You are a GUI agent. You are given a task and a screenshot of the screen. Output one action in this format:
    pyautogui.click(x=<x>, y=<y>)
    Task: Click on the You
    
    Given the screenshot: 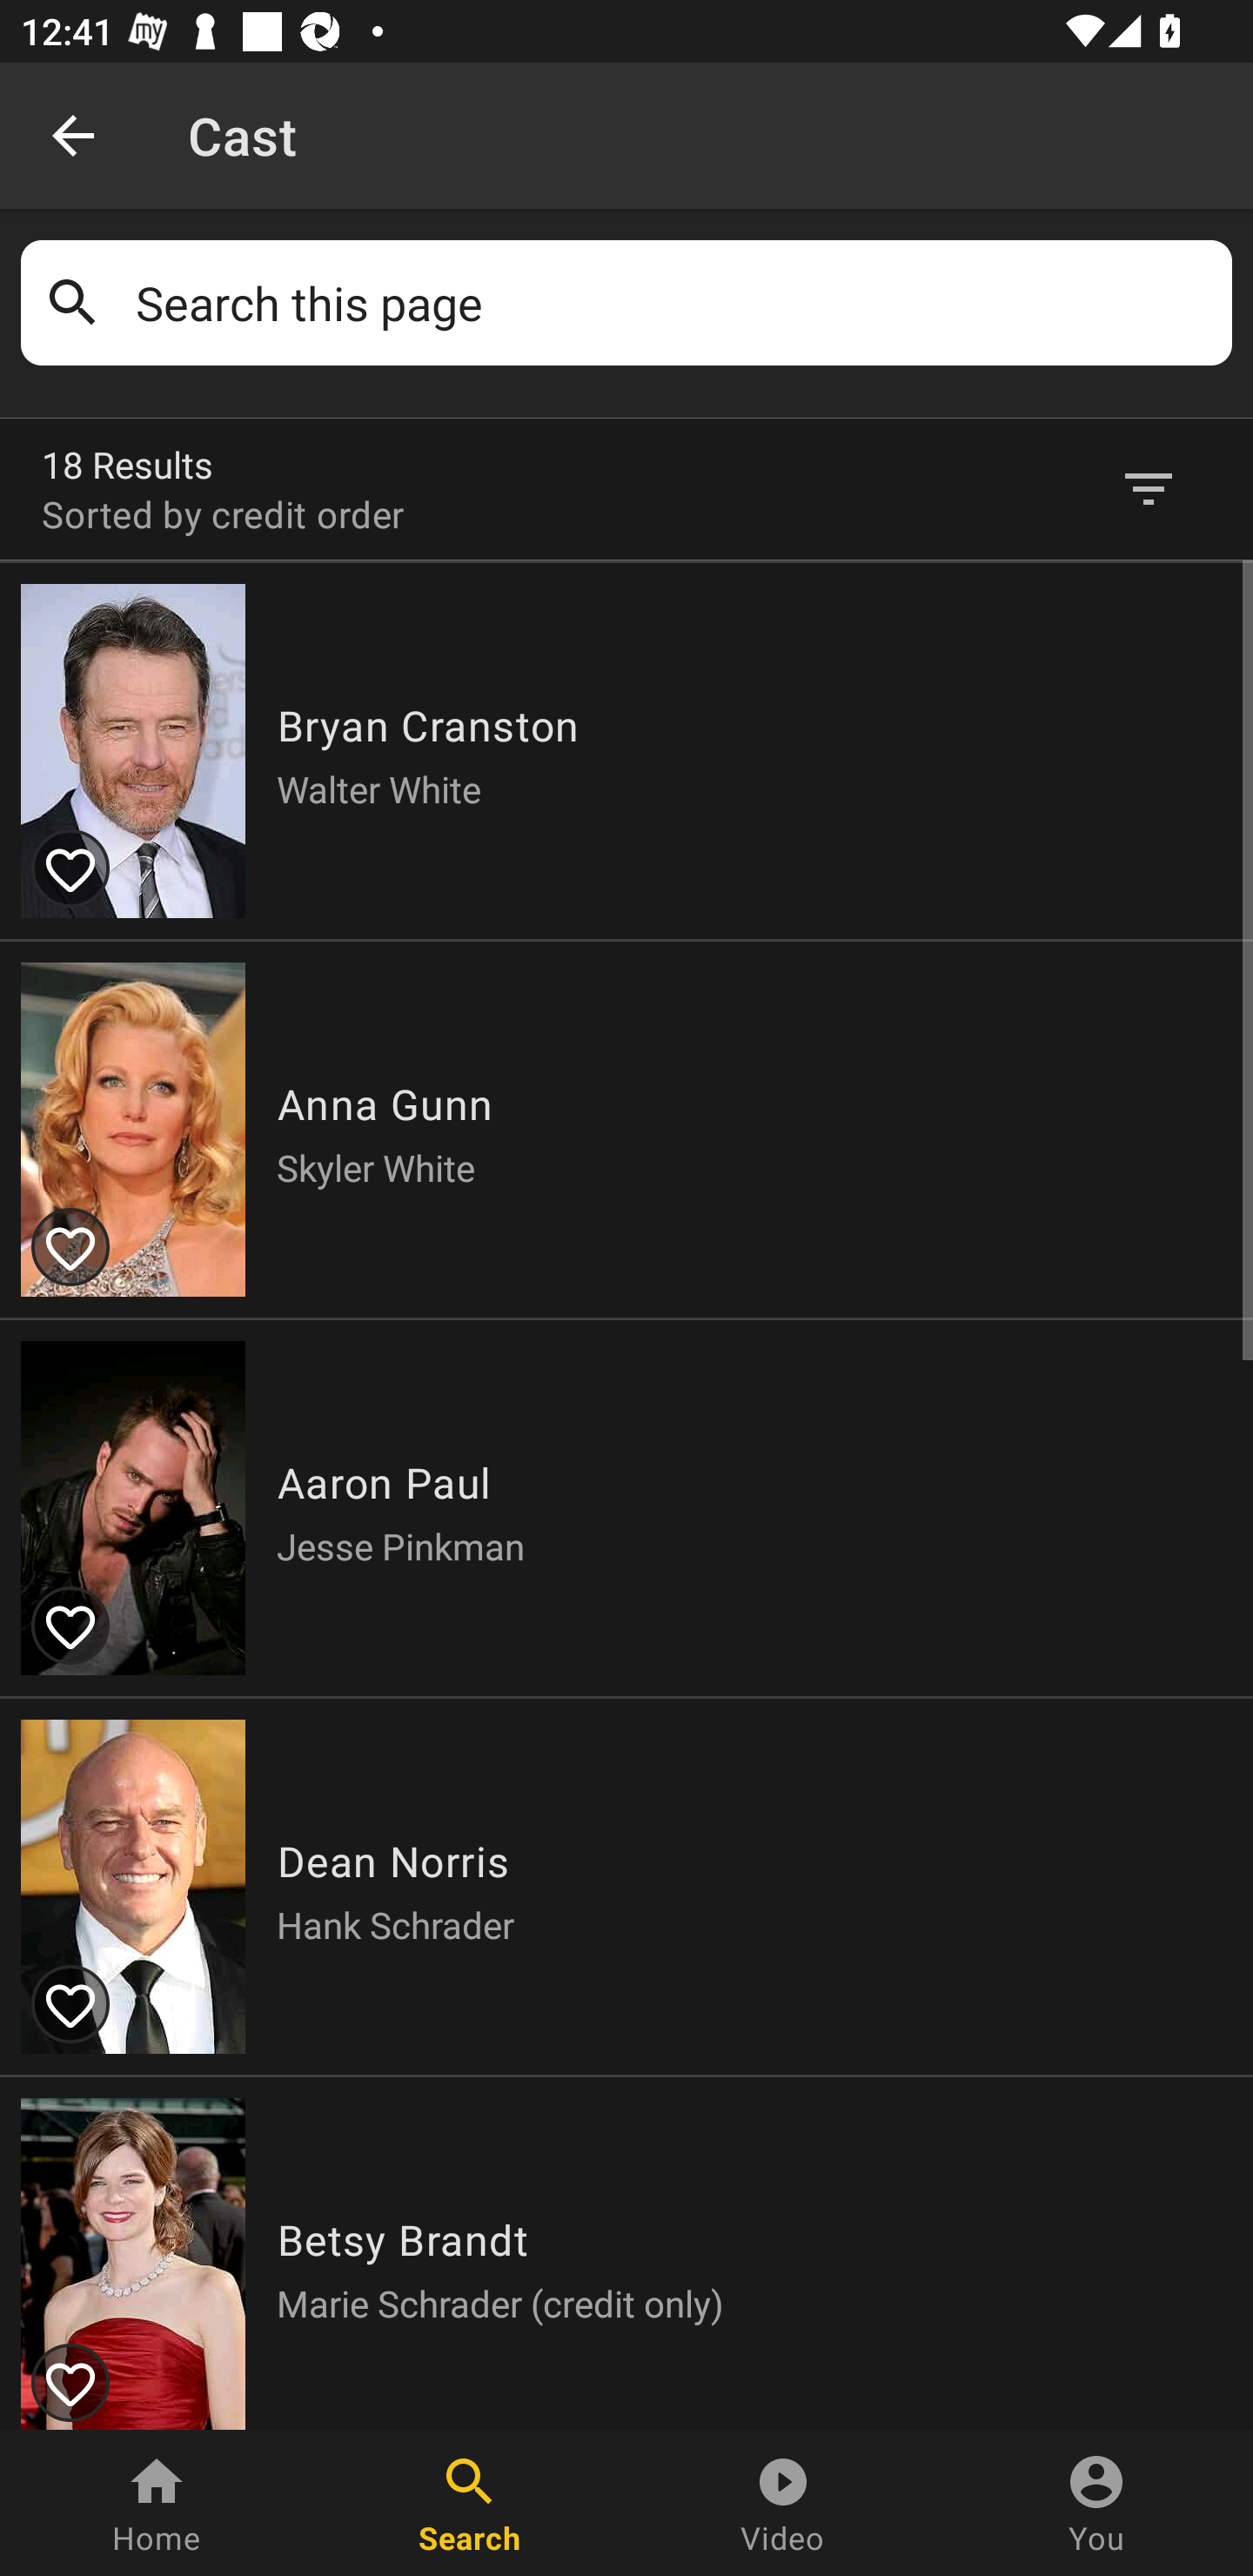 What is the action you would take?
    pyautogui.click(x=1096, y=2503)
    